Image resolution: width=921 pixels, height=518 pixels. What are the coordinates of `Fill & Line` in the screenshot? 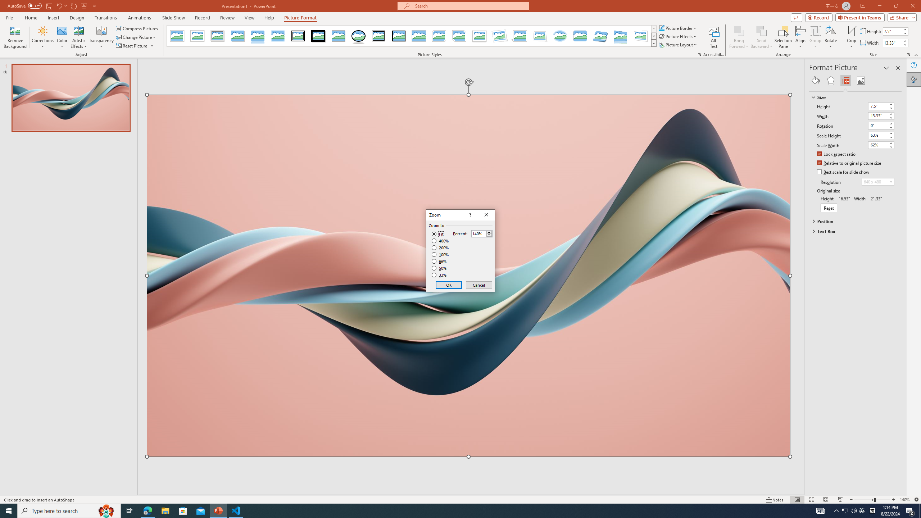 It's located at (815, 81).